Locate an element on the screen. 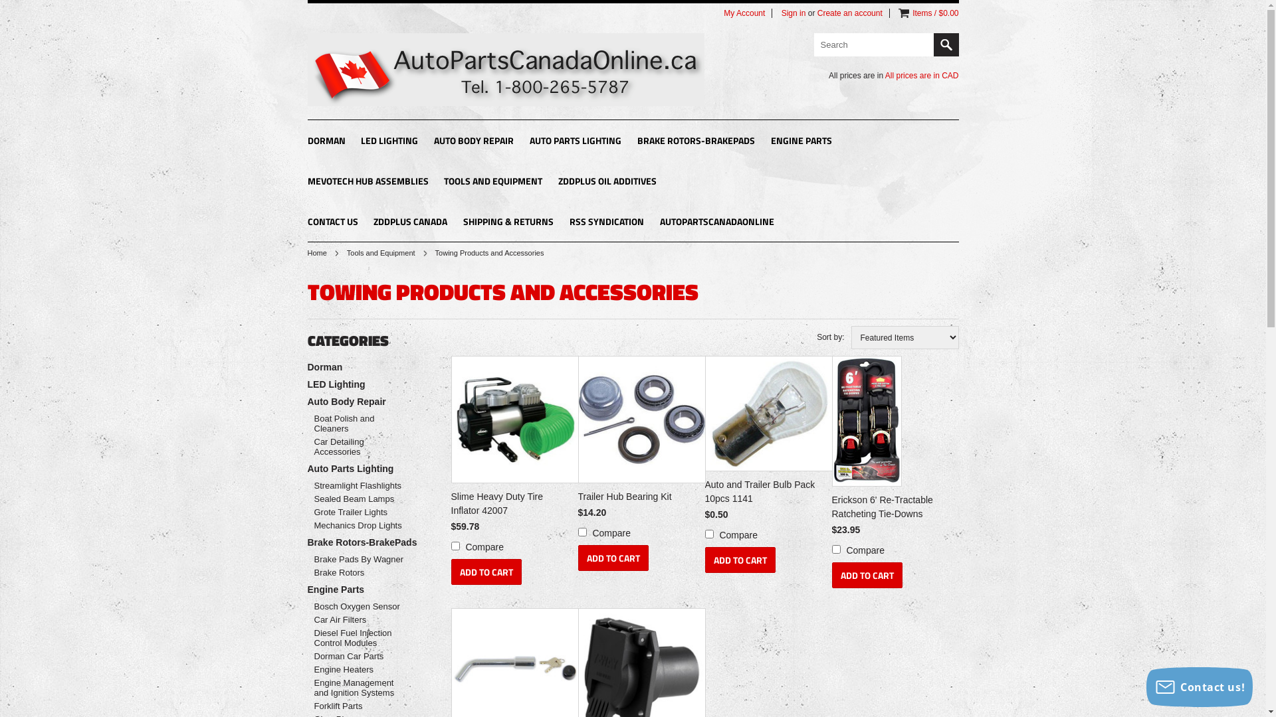 The height and width of the screenshot is (717, 1276). 45 is located at coordinates (836, 550).